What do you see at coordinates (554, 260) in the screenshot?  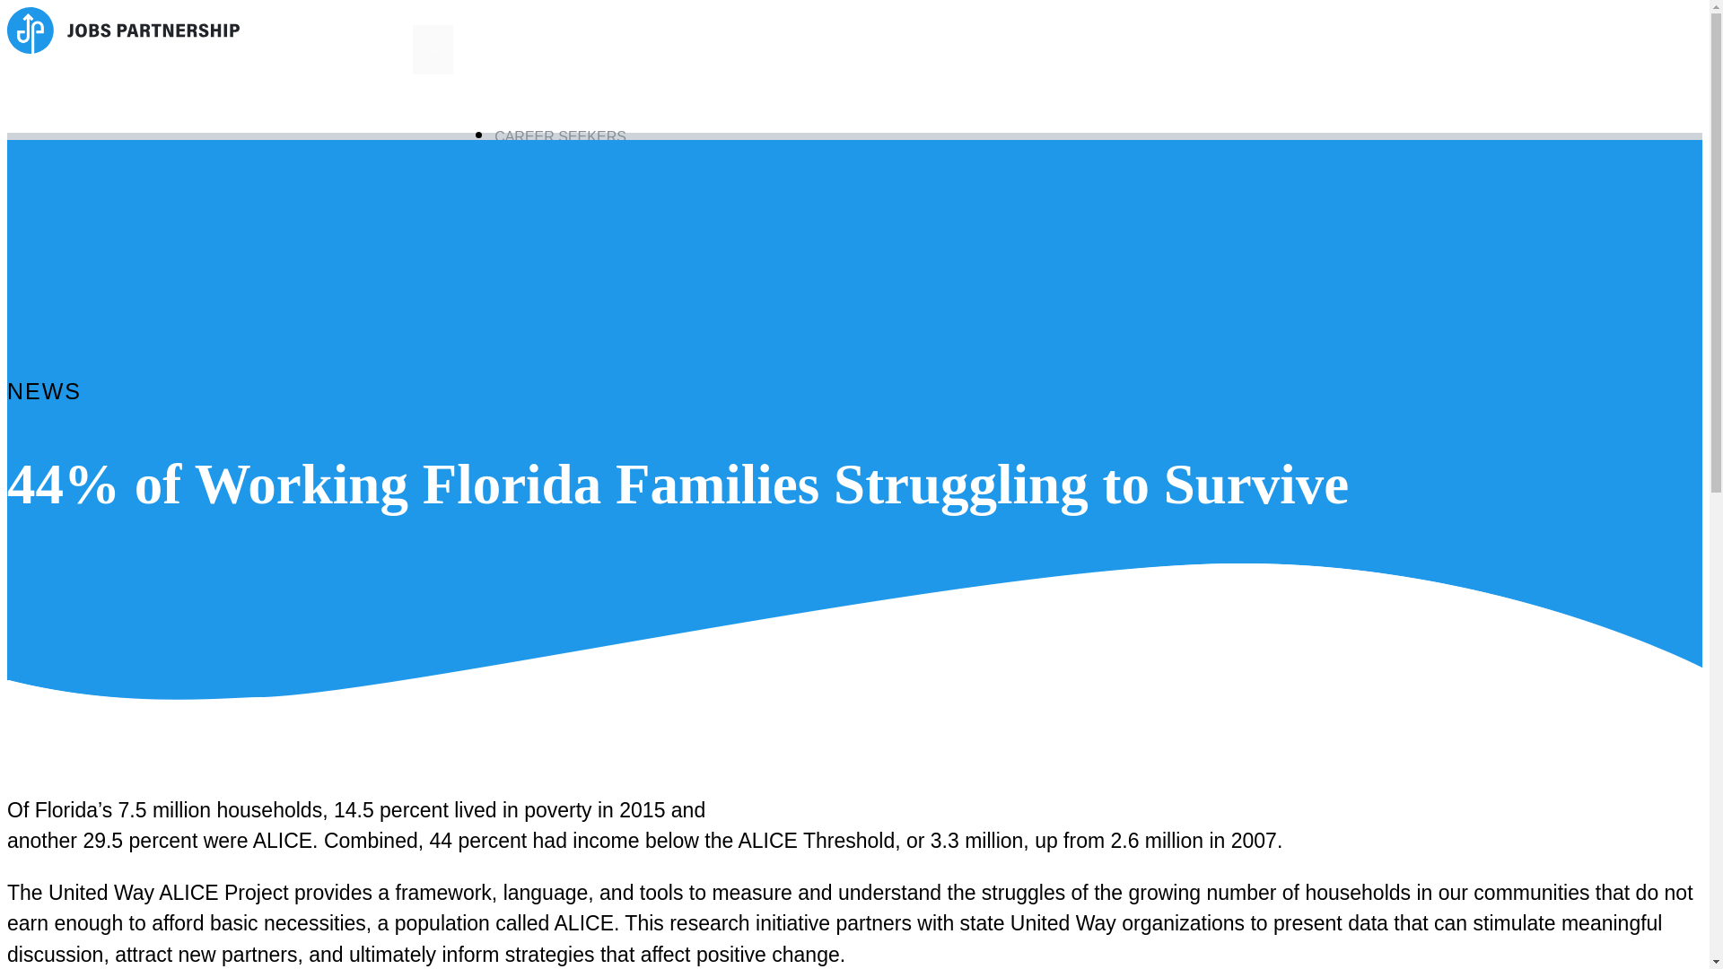 I see `RESOURCES` at bounding box center [554, 260].